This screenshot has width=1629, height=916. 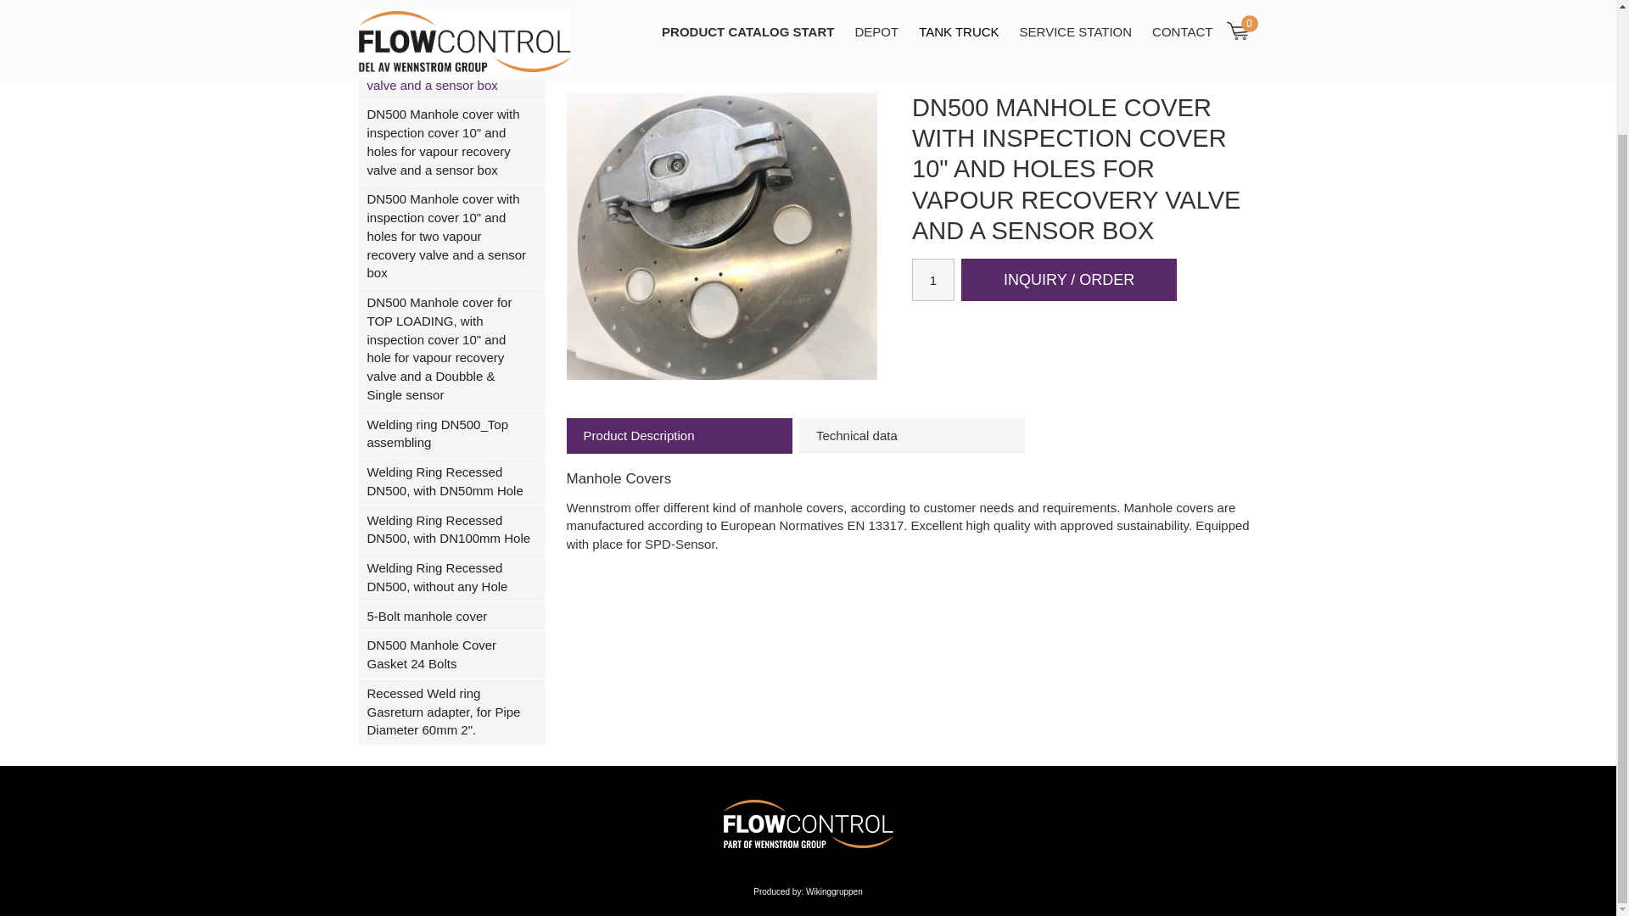 I want to click on 1, so click(x=933, y=280).